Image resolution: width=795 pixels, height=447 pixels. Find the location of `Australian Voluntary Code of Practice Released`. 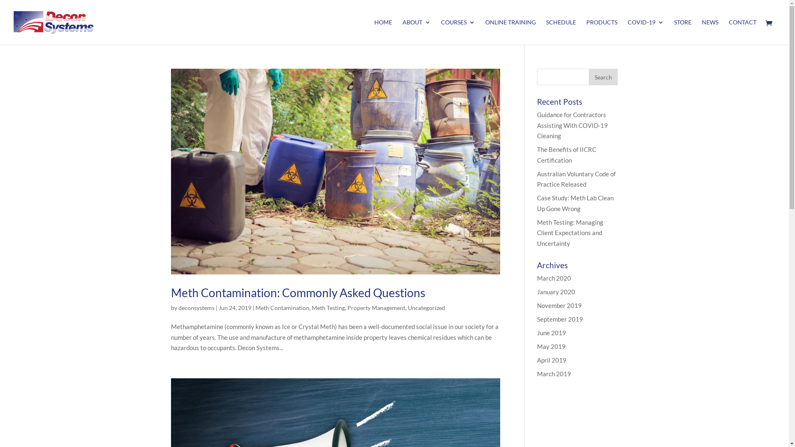

Australian Voluntary Code of Practice Released is located at coordinates (576, 179).